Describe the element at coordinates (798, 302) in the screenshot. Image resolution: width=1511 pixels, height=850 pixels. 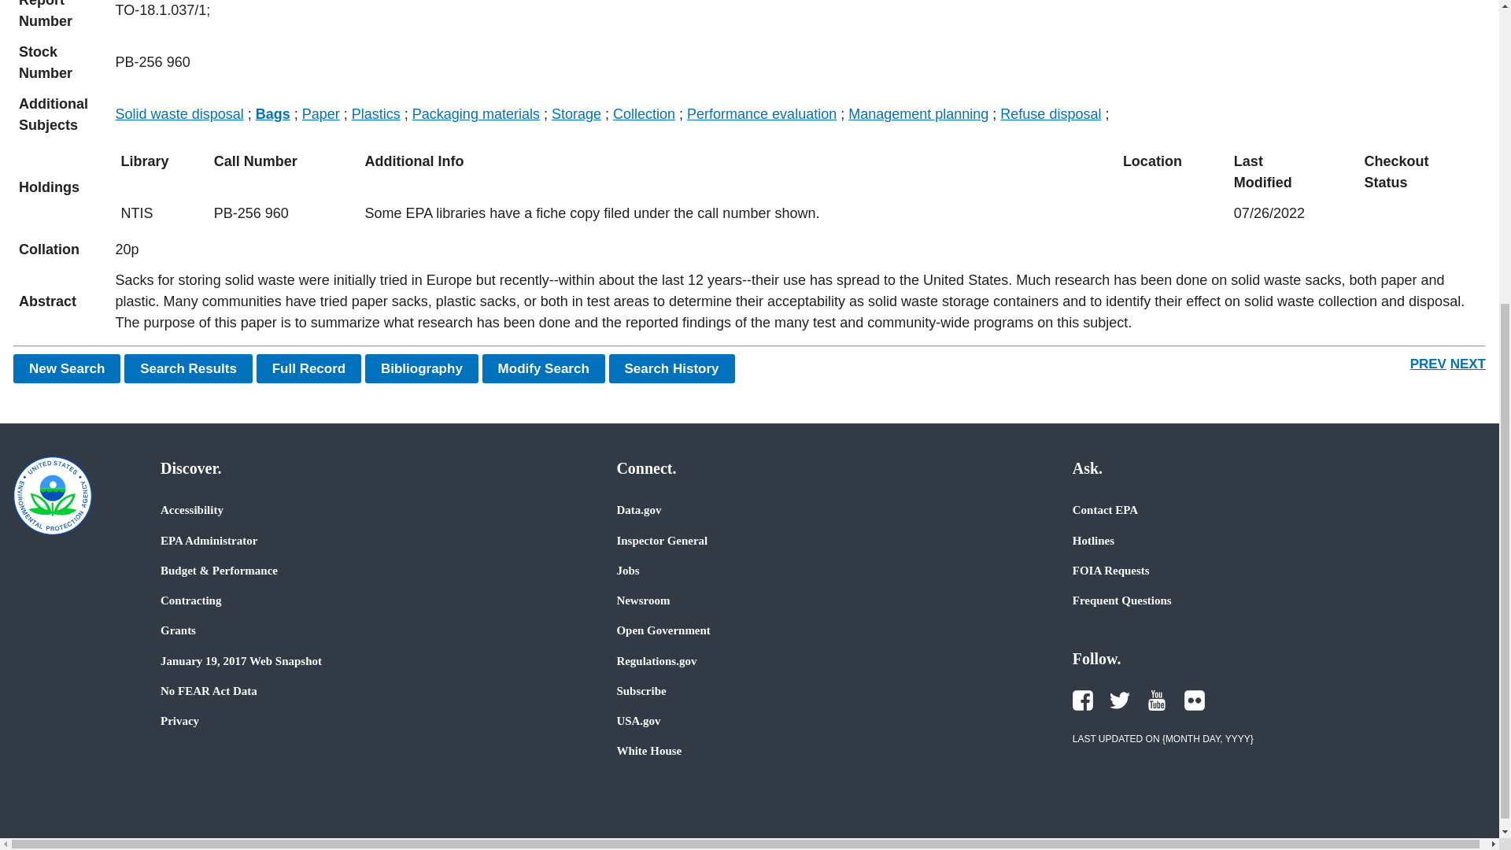
I see `full length text available by clicking full record` at that location.